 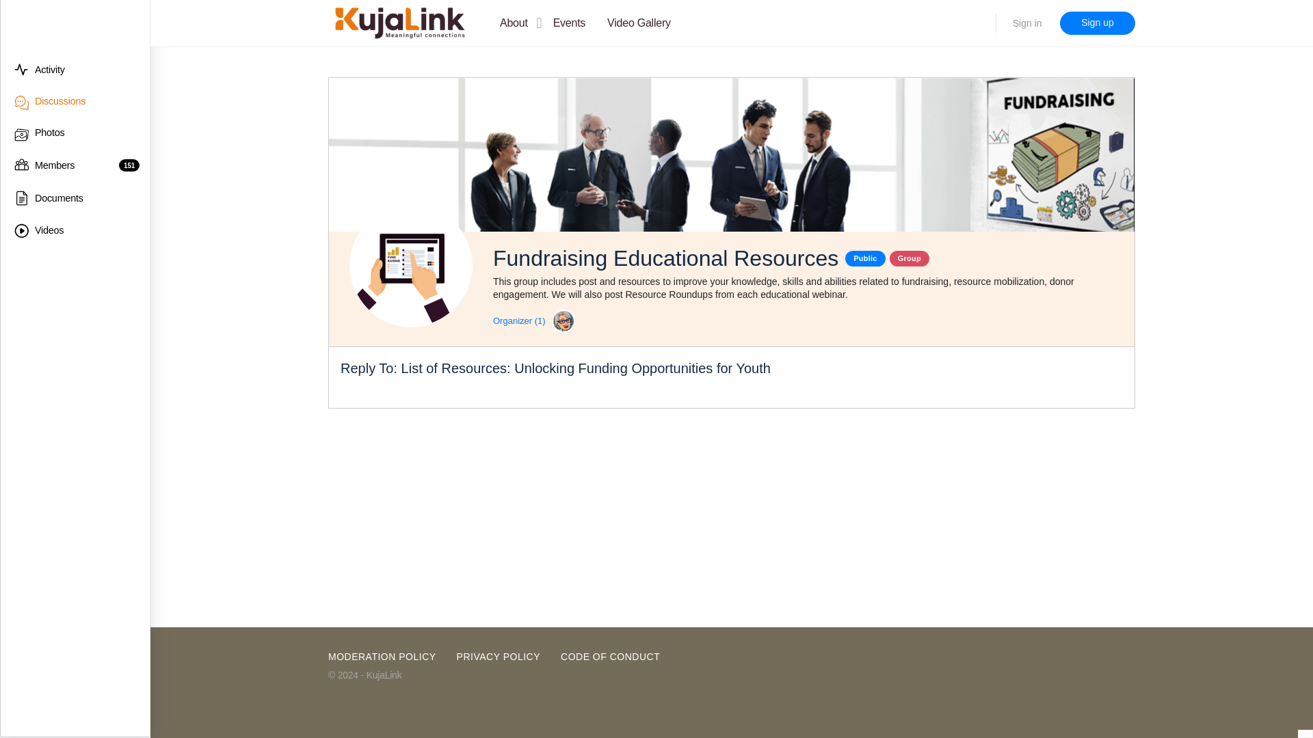 What do you see at coordinates (73, 101) in the screenshot?
I see `Discussions` at bounding box center [73, 101].